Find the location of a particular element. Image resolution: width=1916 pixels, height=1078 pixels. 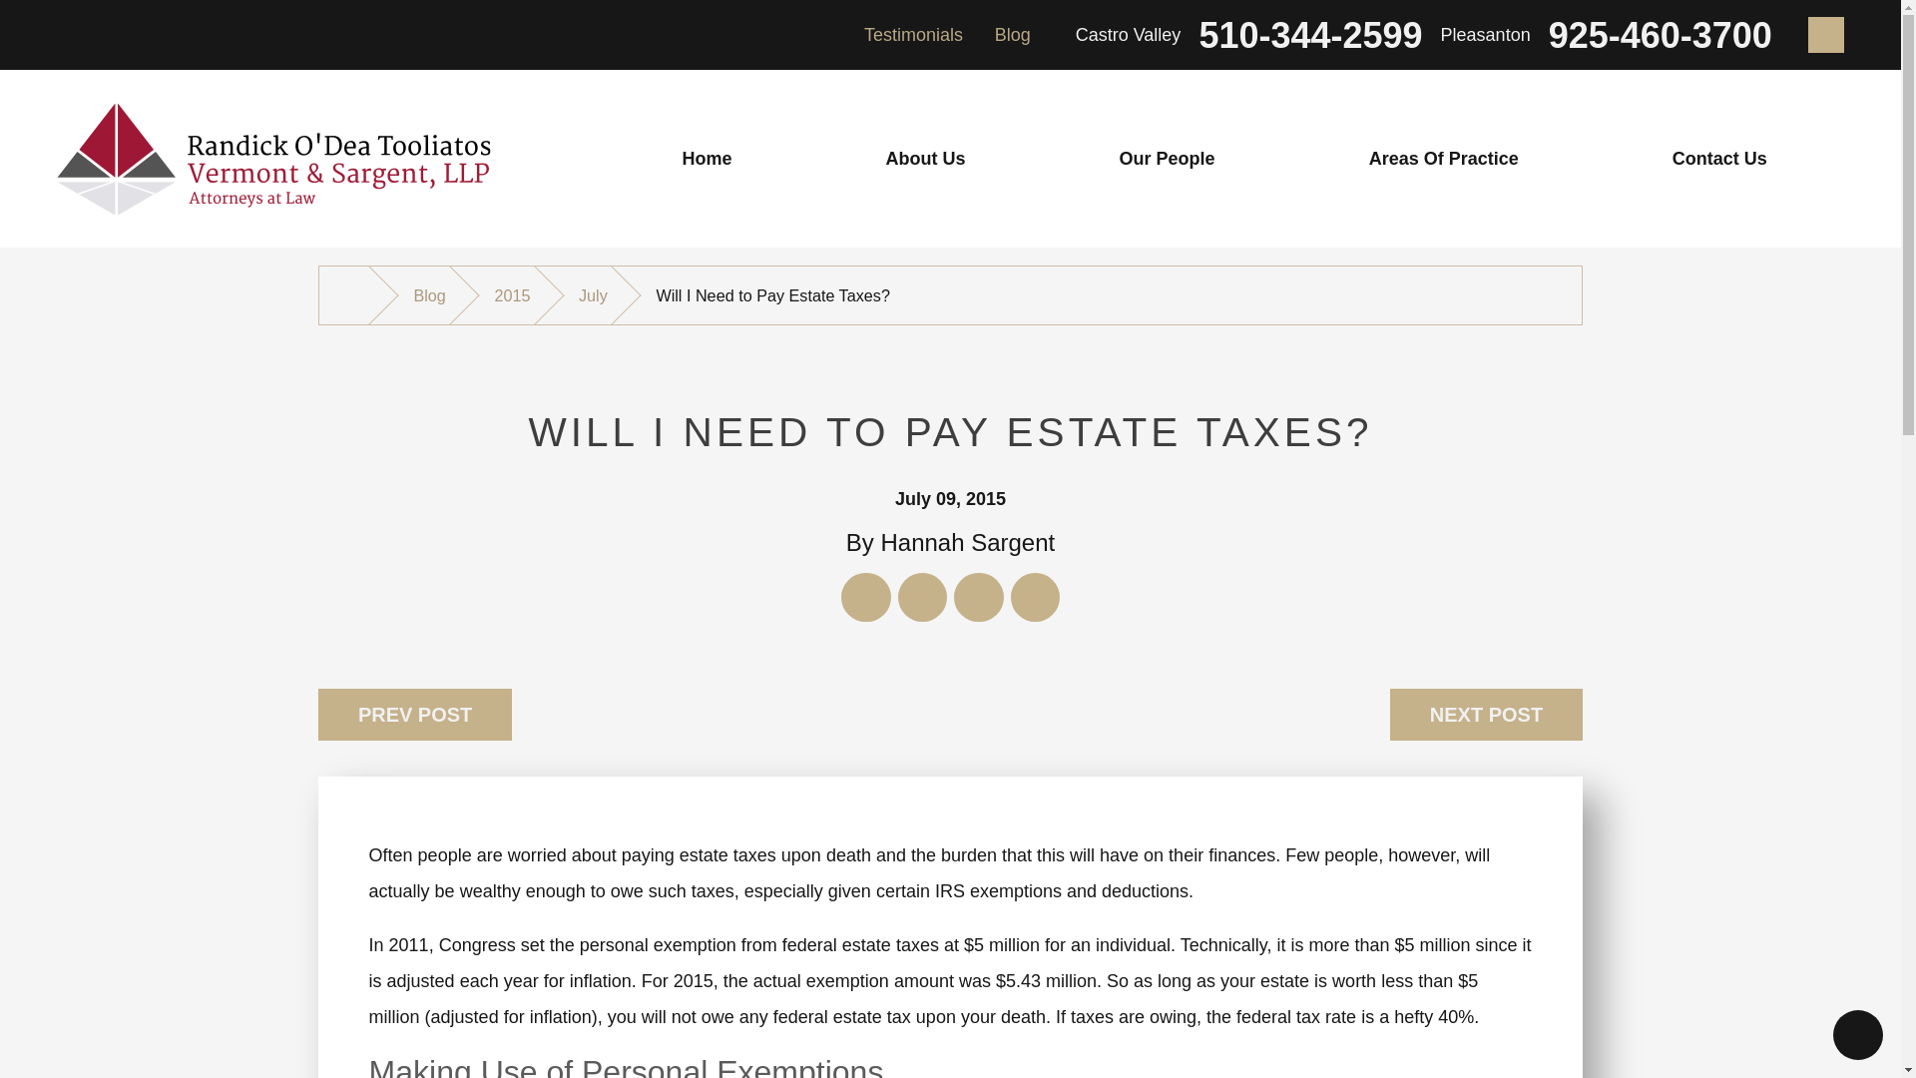

Blog is located at coordinates (1012, 34).